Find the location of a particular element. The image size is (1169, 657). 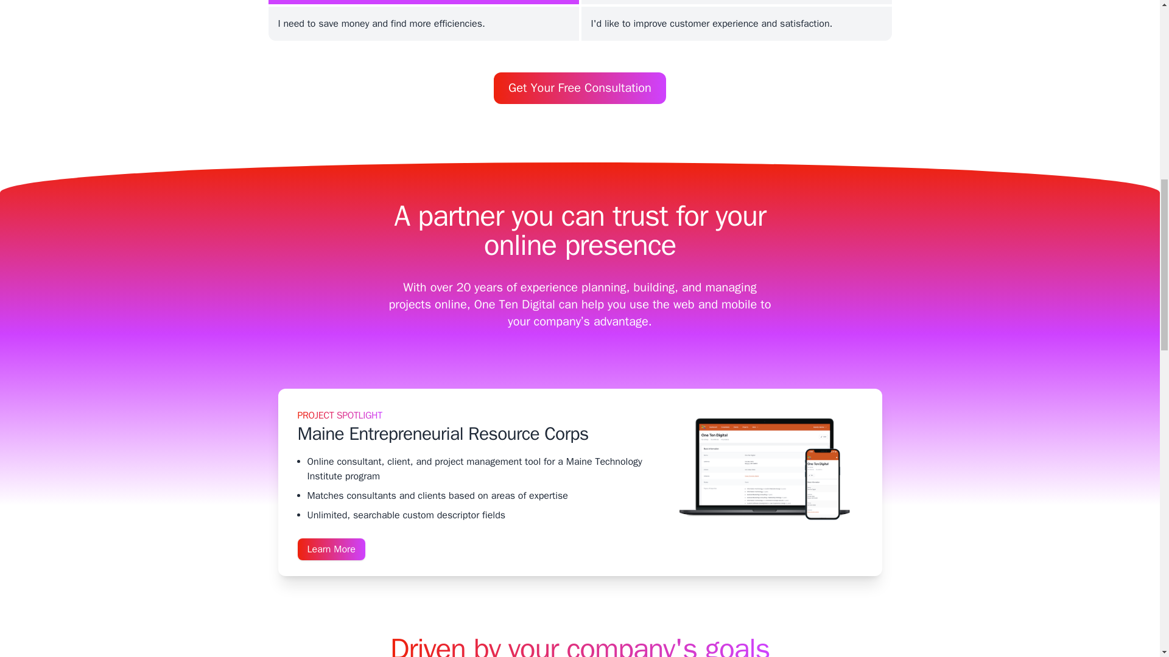

I think I have the next big idea. is located at coordinates (423, 2).